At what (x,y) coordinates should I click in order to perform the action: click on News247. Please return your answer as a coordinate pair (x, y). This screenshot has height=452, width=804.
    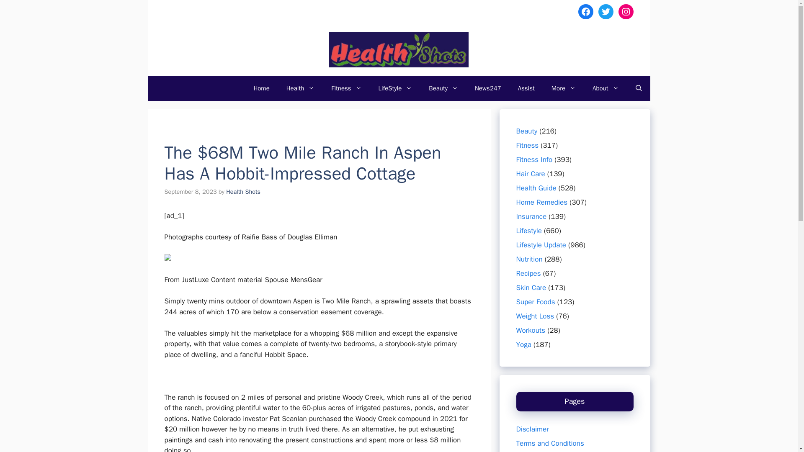
    Looking at the image, I should click on (488, 88).